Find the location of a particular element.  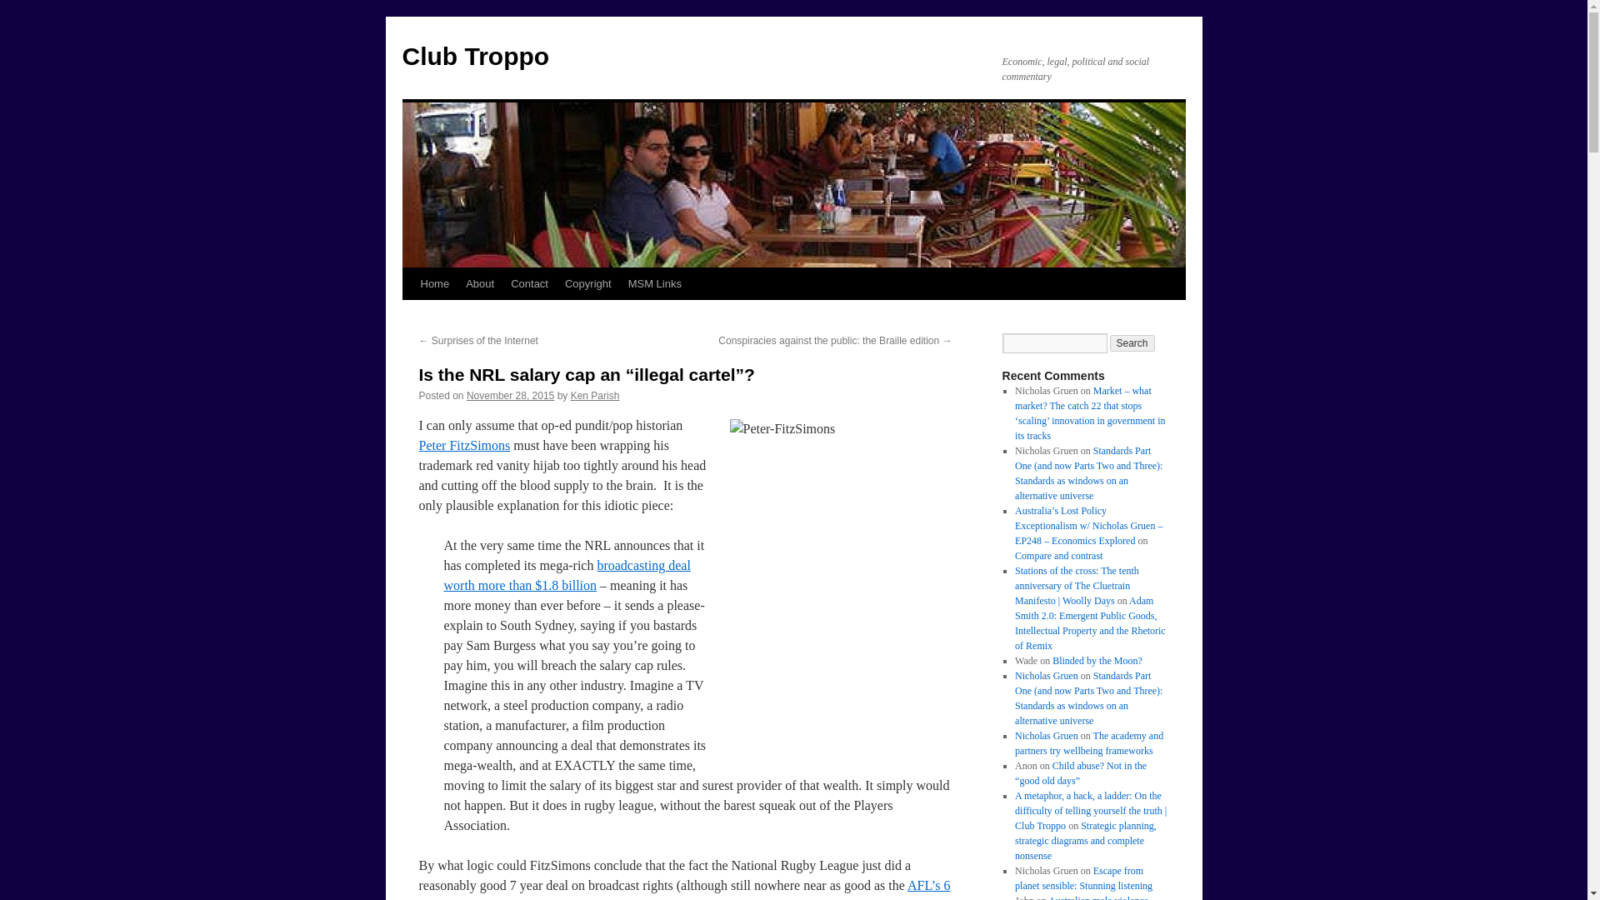

Contact is located at coordinates (529, 283).